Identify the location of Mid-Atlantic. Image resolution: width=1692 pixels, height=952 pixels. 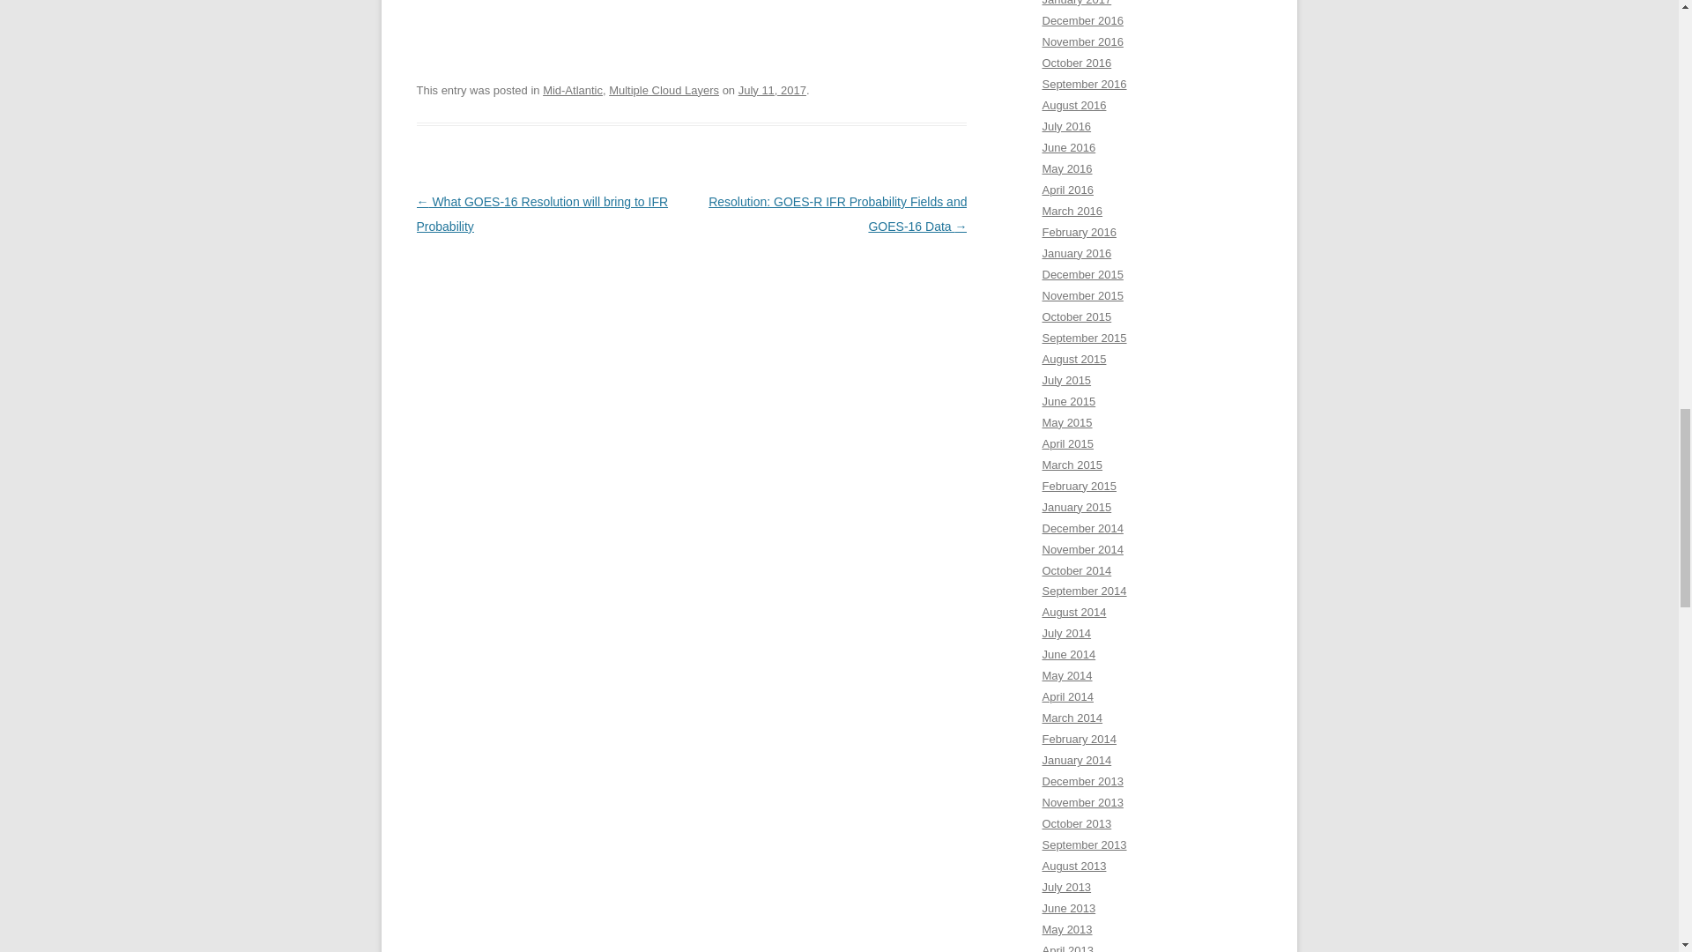
(573, 90).